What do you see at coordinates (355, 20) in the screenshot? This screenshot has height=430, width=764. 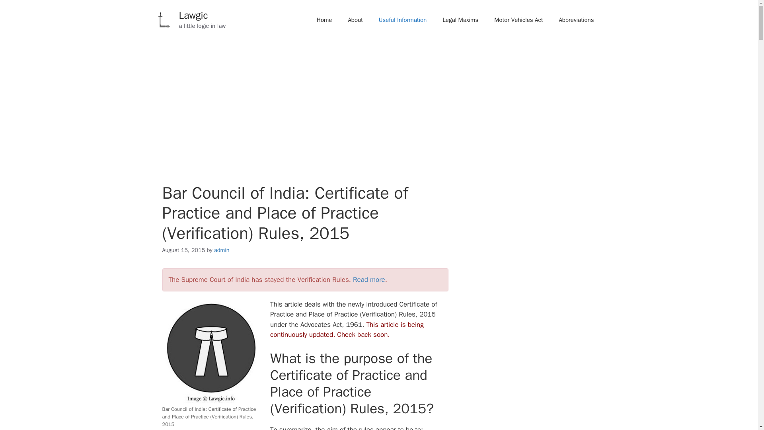 I see `About` at bounding box center [355, 20].